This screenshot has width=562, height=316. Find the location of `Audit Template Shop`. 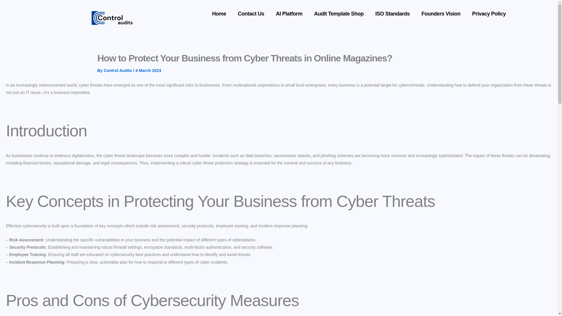

Audit Template Shop is located at coordinates (338, 13).